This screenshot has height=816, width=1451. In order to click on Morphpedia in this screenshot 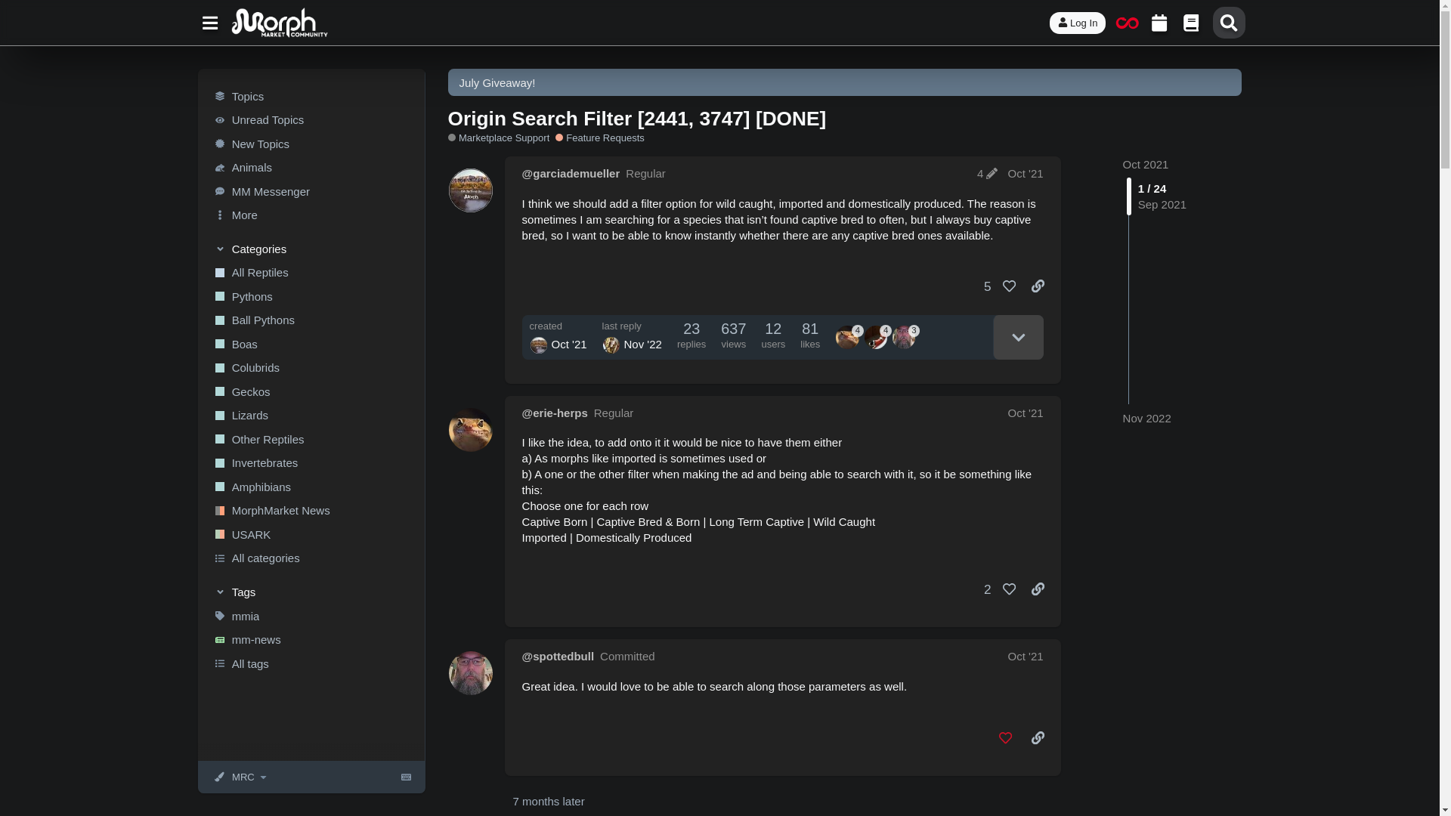, I will do `click(1191, 22)`.